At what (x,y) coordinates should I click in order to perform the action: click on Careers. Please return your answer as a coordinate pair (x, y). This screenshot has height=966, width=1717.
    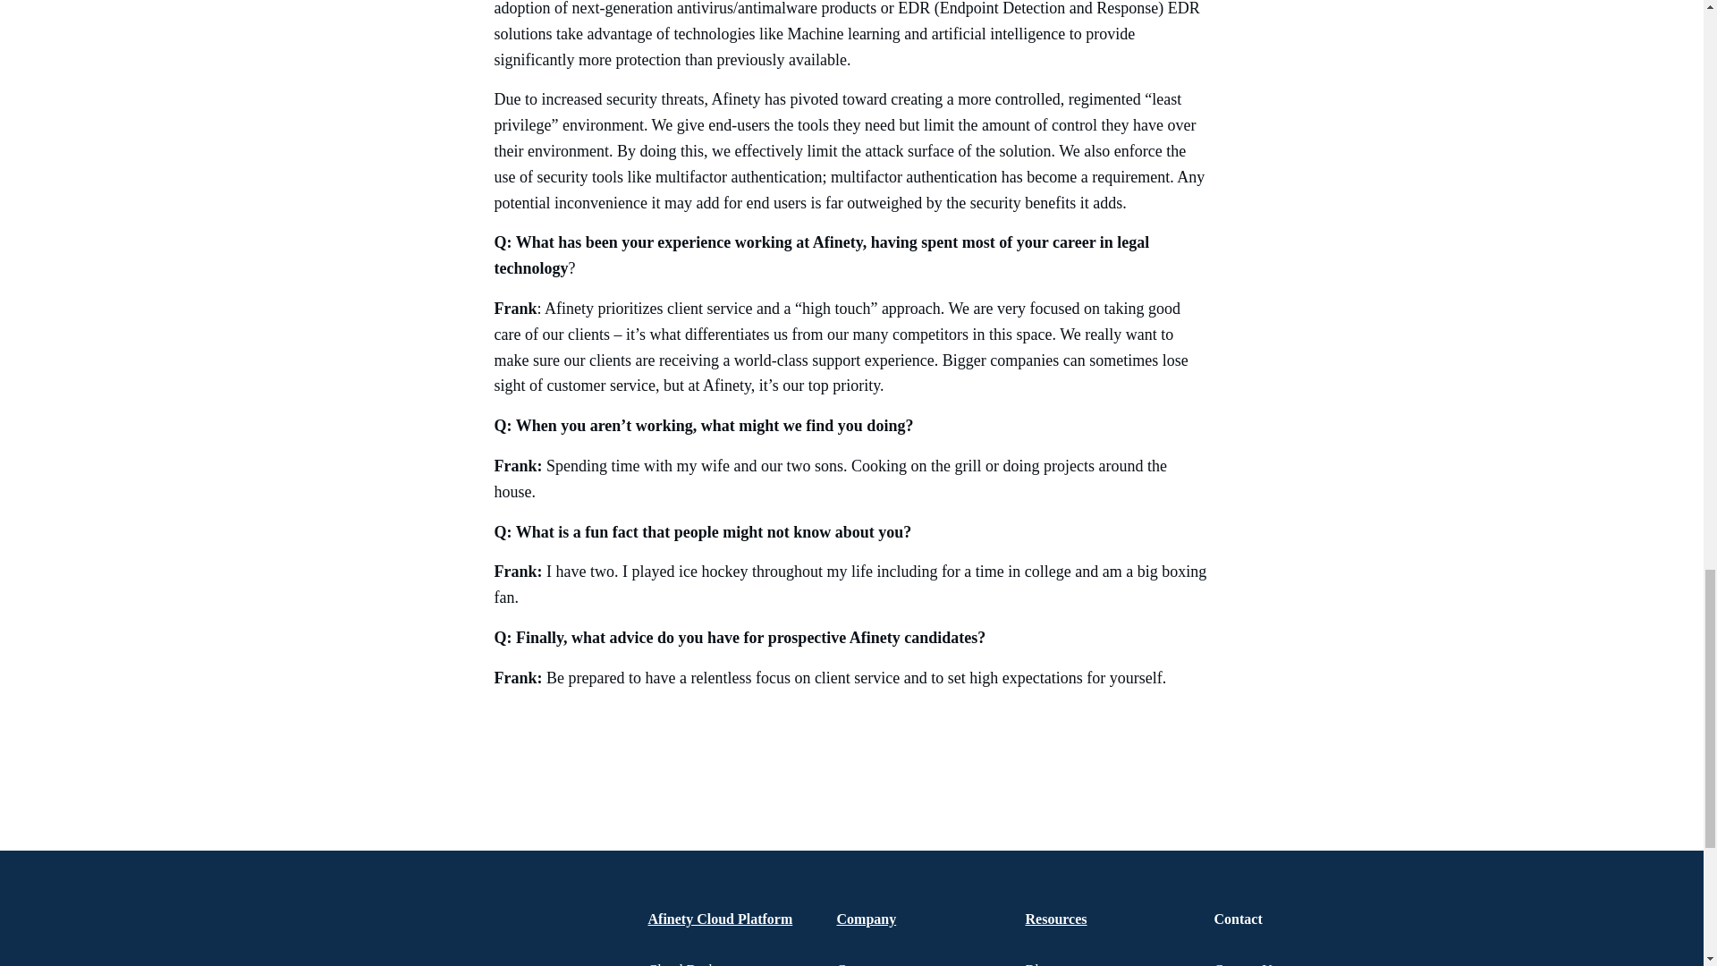
    Looking at the image, I should click on (858, 964).